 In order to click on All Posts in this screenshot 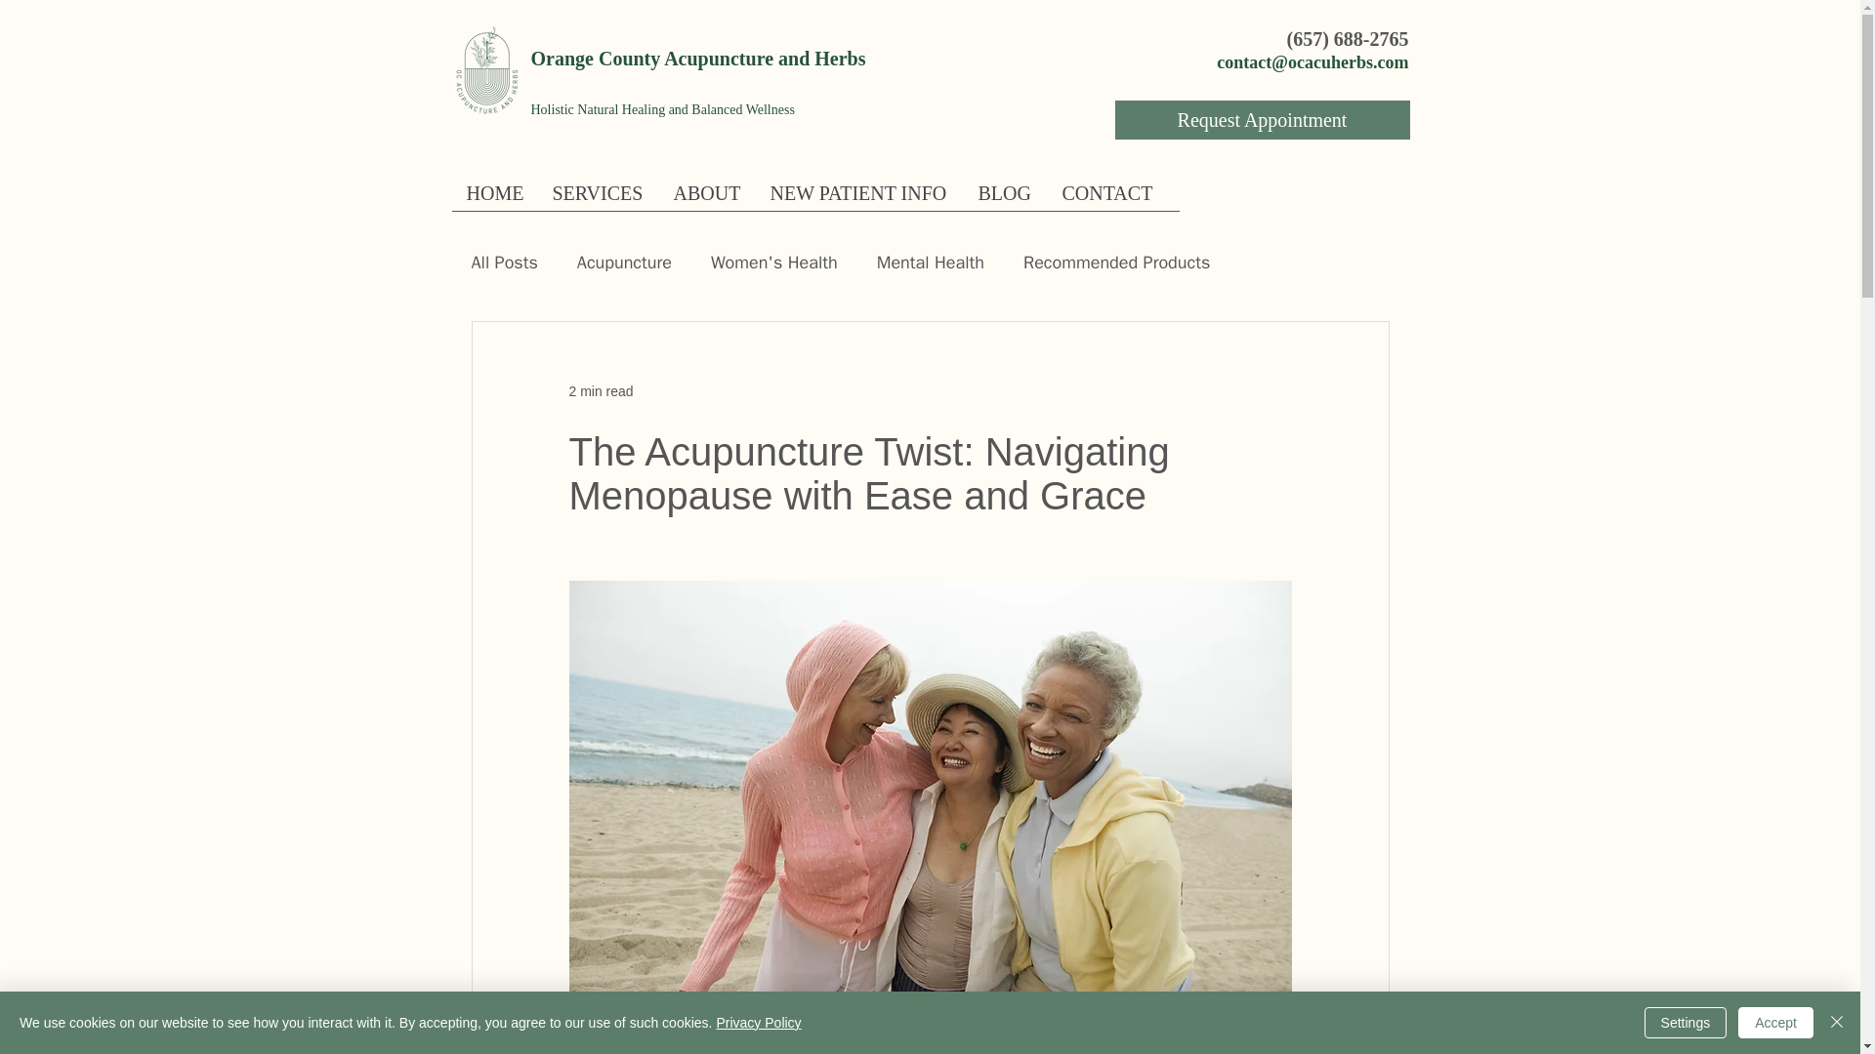, I will do `click(503, 262)`.